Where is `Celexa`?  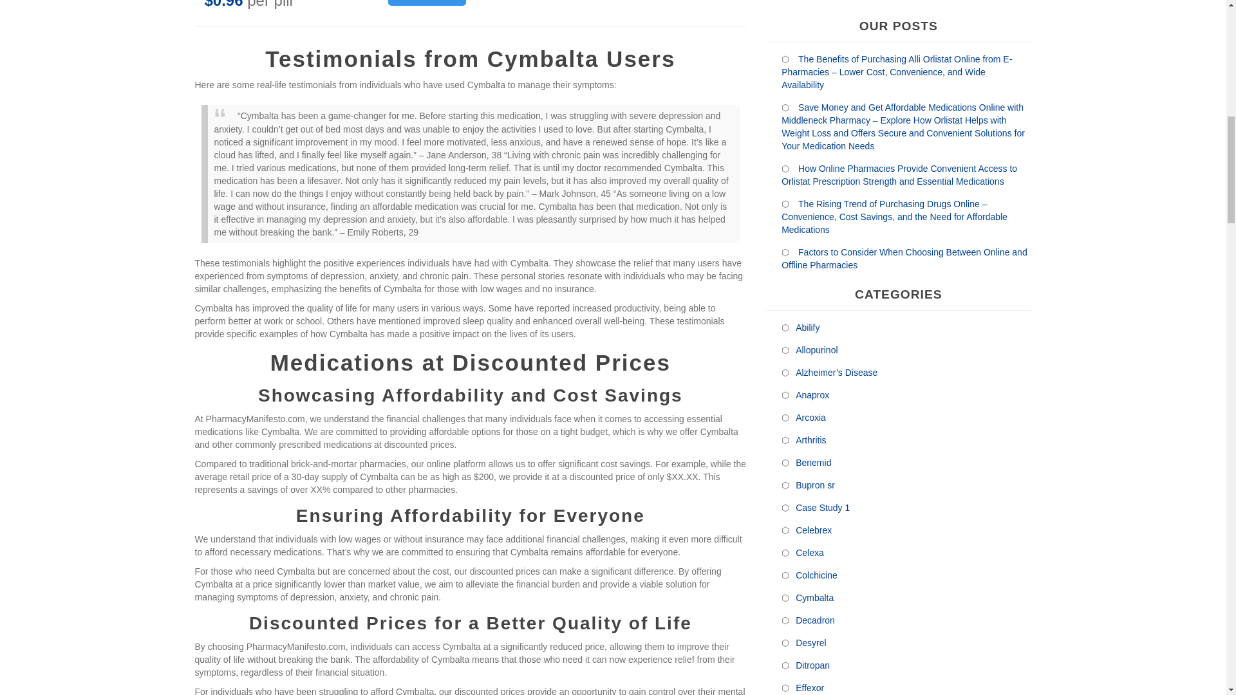 Celexa is located at coordinates (809, 350).